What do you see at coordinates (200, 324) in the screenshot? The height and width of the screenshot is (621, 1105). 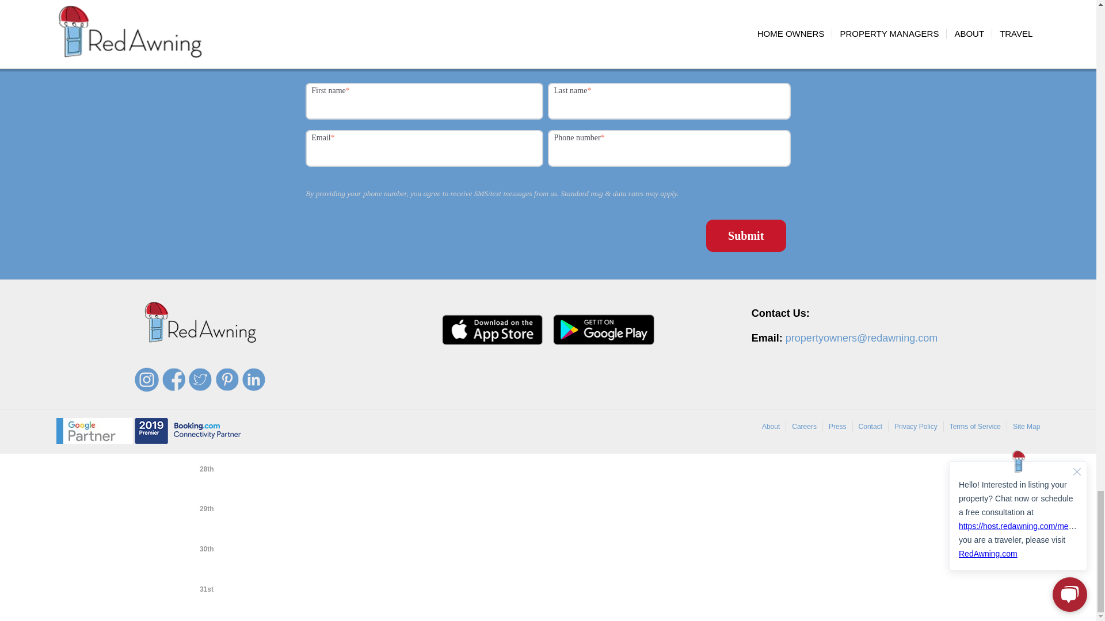 I see `RedAwning Logo` at bounding box center [200, 324].